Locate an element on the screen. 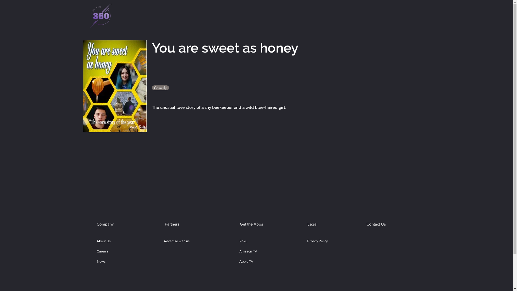 This screenshot has height=291, width=517. Roku is located at coordinates (243, 241).